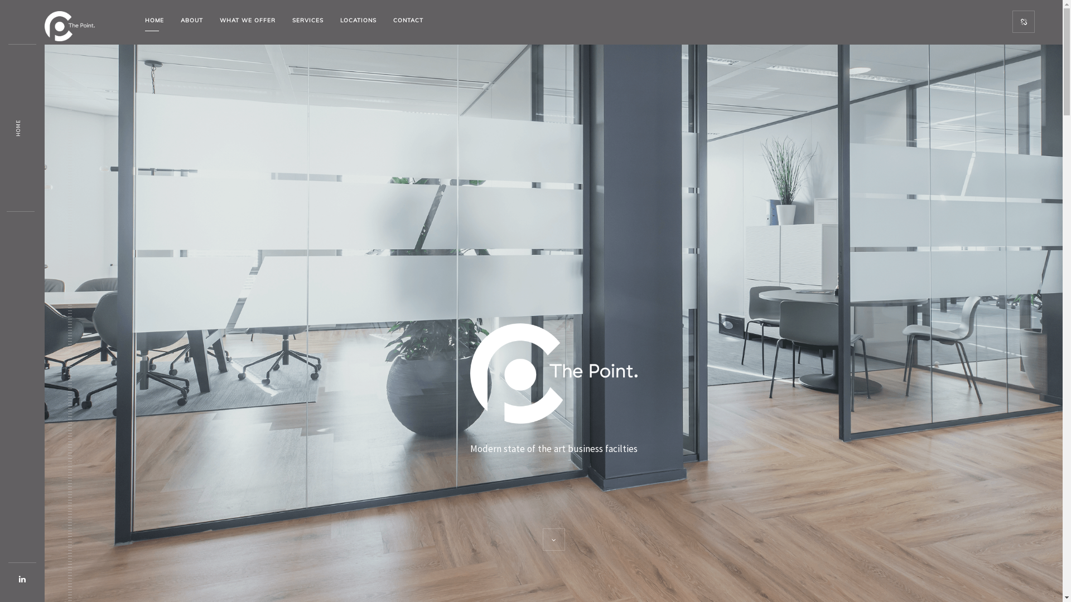  Describe the element at coordinates (248, 21) in the screenshot. I see `WHAT WE OFFER` at that location.